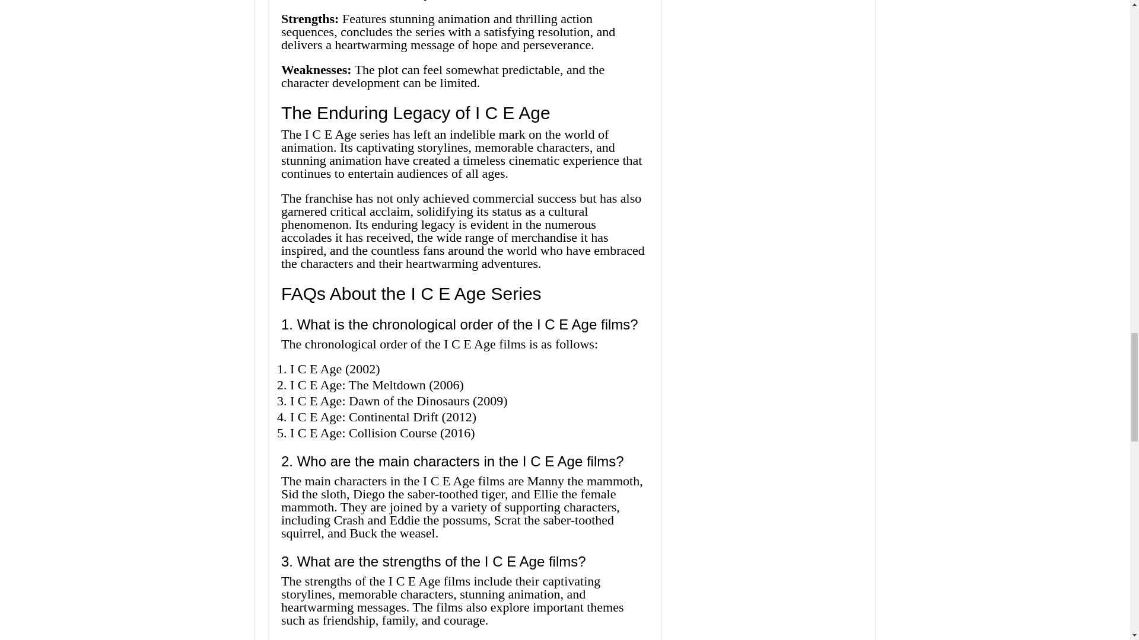  Describe the element at coordinates (465, 562) in the screenshot. I see `What are the strengths of the I C E Age films?` at that location.